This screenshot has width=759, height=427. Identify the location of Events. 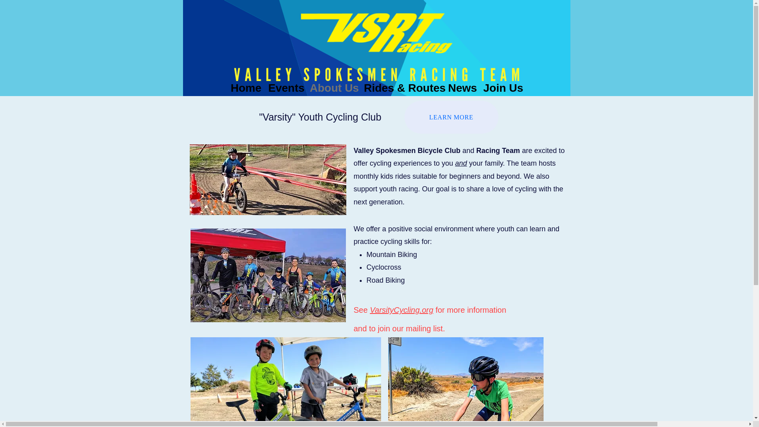
(285, 86).